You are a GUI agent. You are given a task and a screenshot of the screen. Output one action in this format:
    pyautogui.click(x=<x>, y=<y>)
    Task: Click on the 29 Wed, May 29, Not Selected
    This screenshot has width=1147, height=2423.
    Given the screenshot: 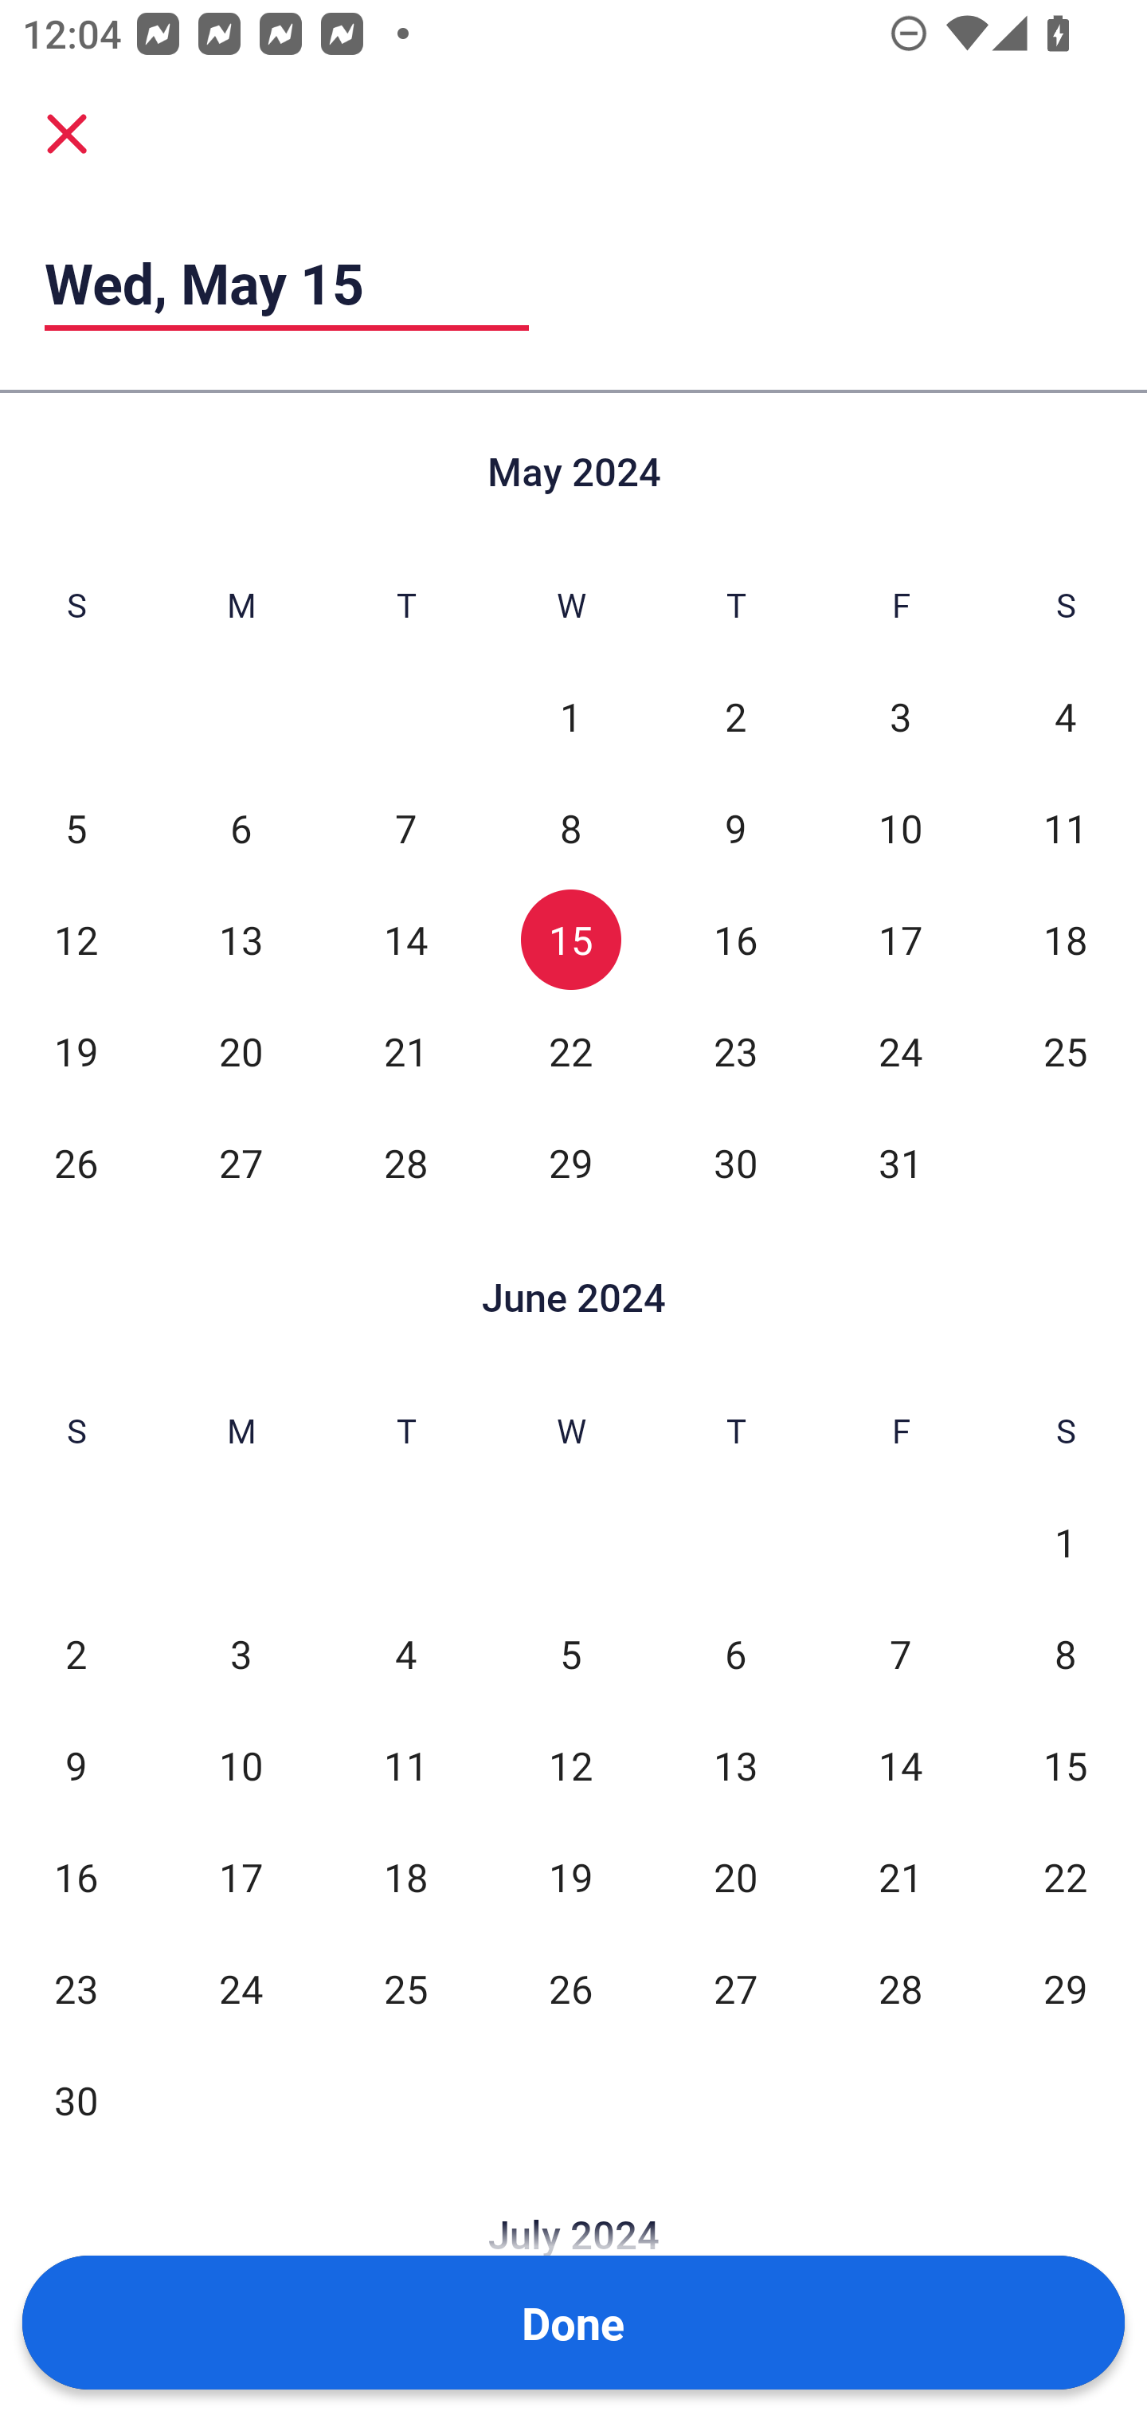 What is the action you would take?
    pyautogui.click(x=570, y=1163)
    